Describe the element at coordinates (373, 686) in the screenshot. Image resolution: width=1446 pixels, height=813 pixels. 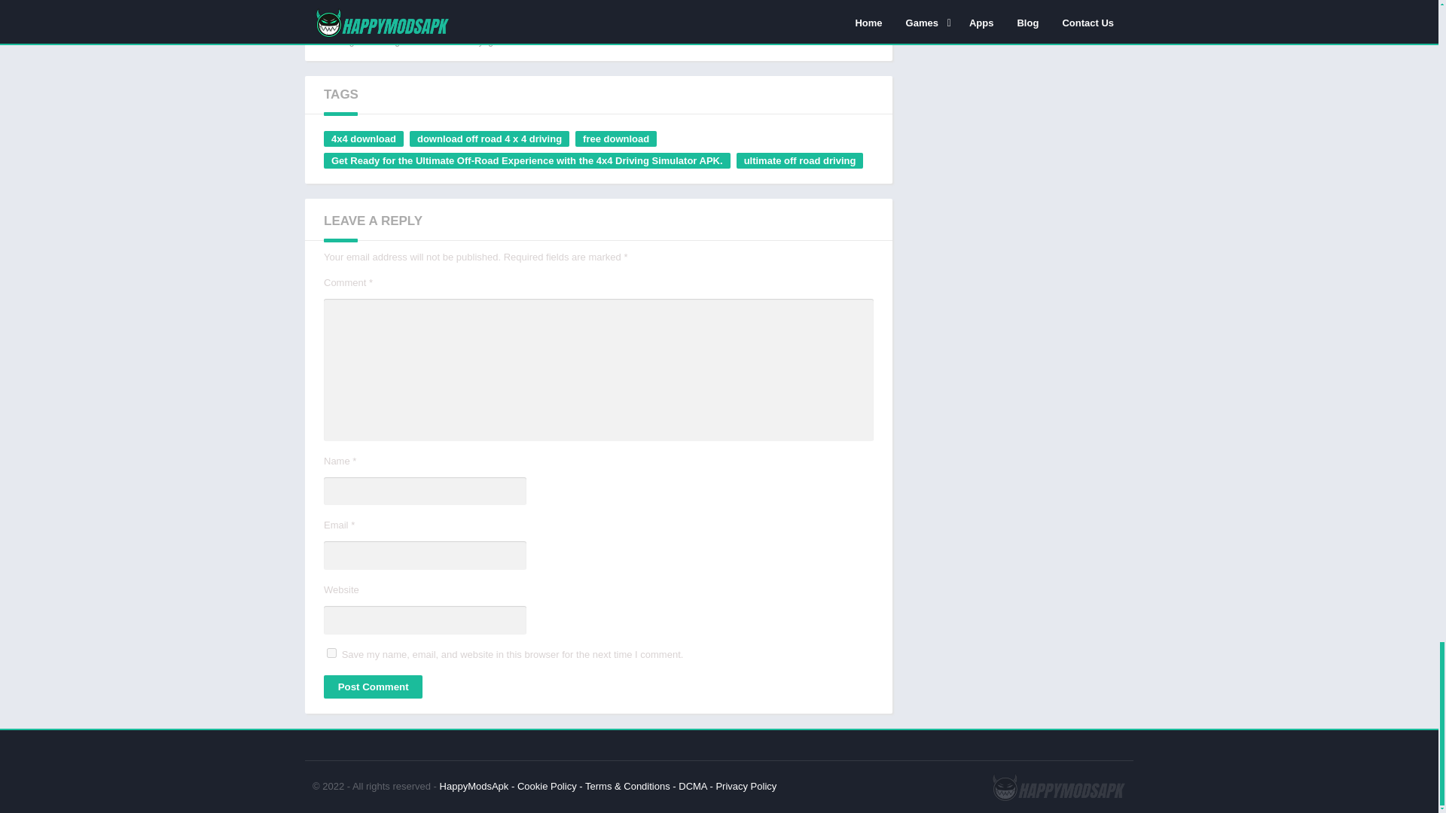
I see `Post Comment` at that location.